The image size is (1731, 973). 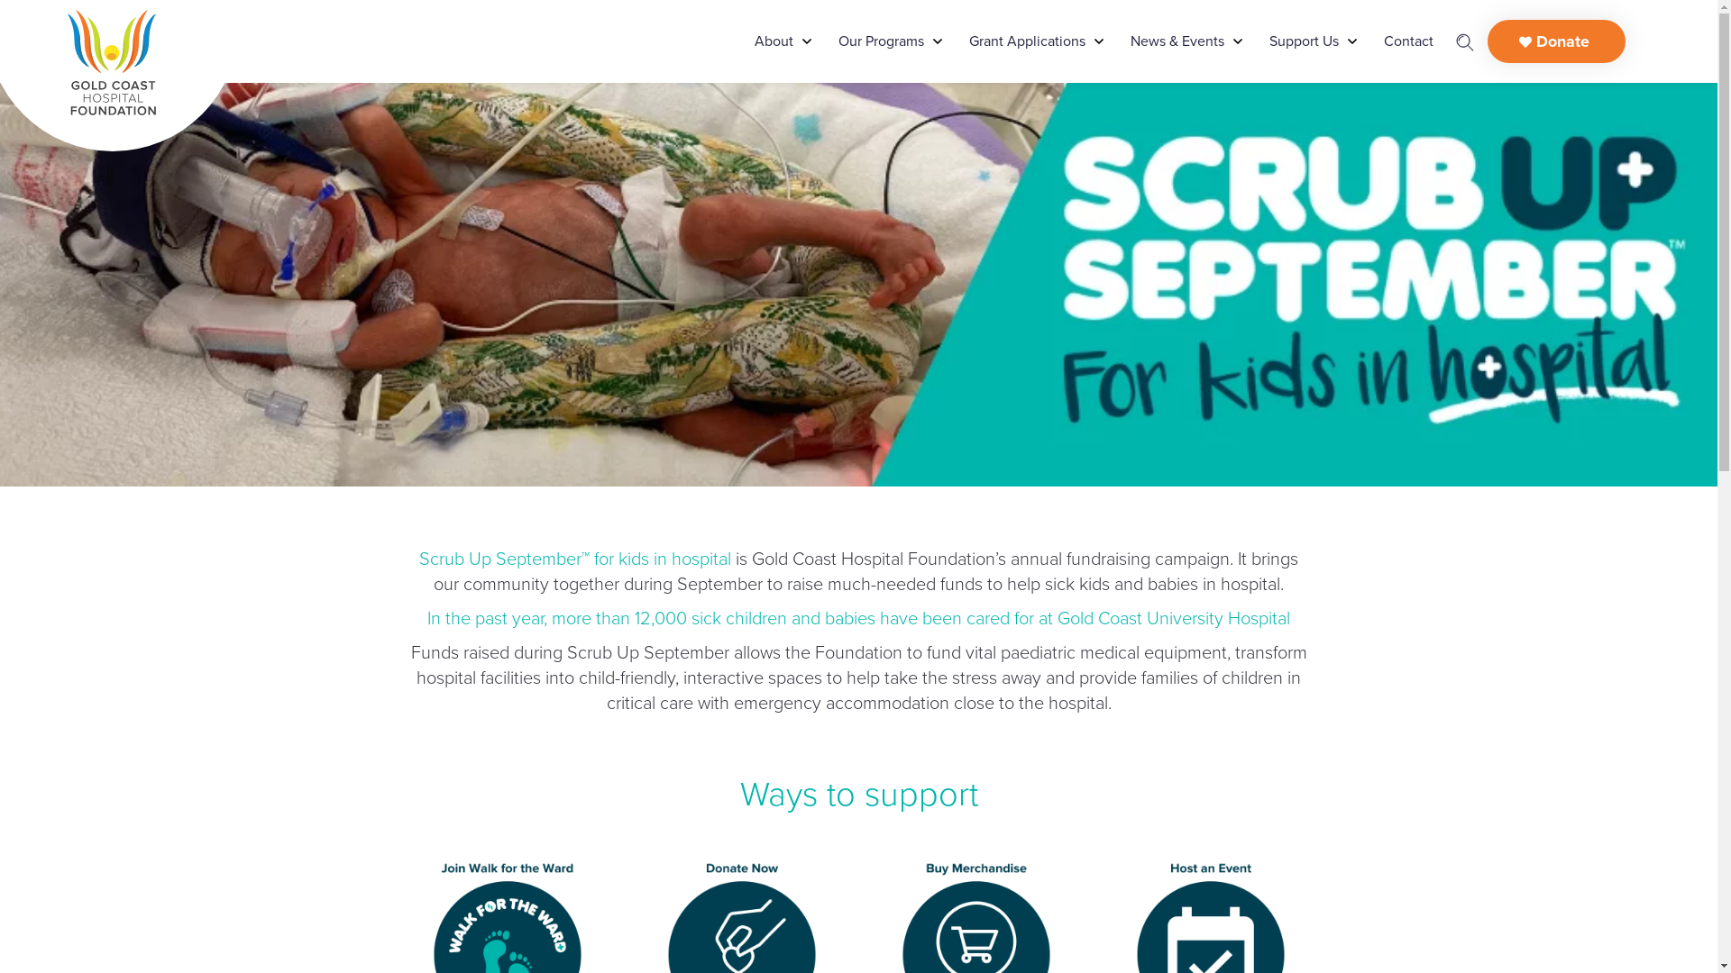 What do you see at coordinates (882, 41) in the screenshot?
I see `Our Programs` at bounding box center [882, 41].